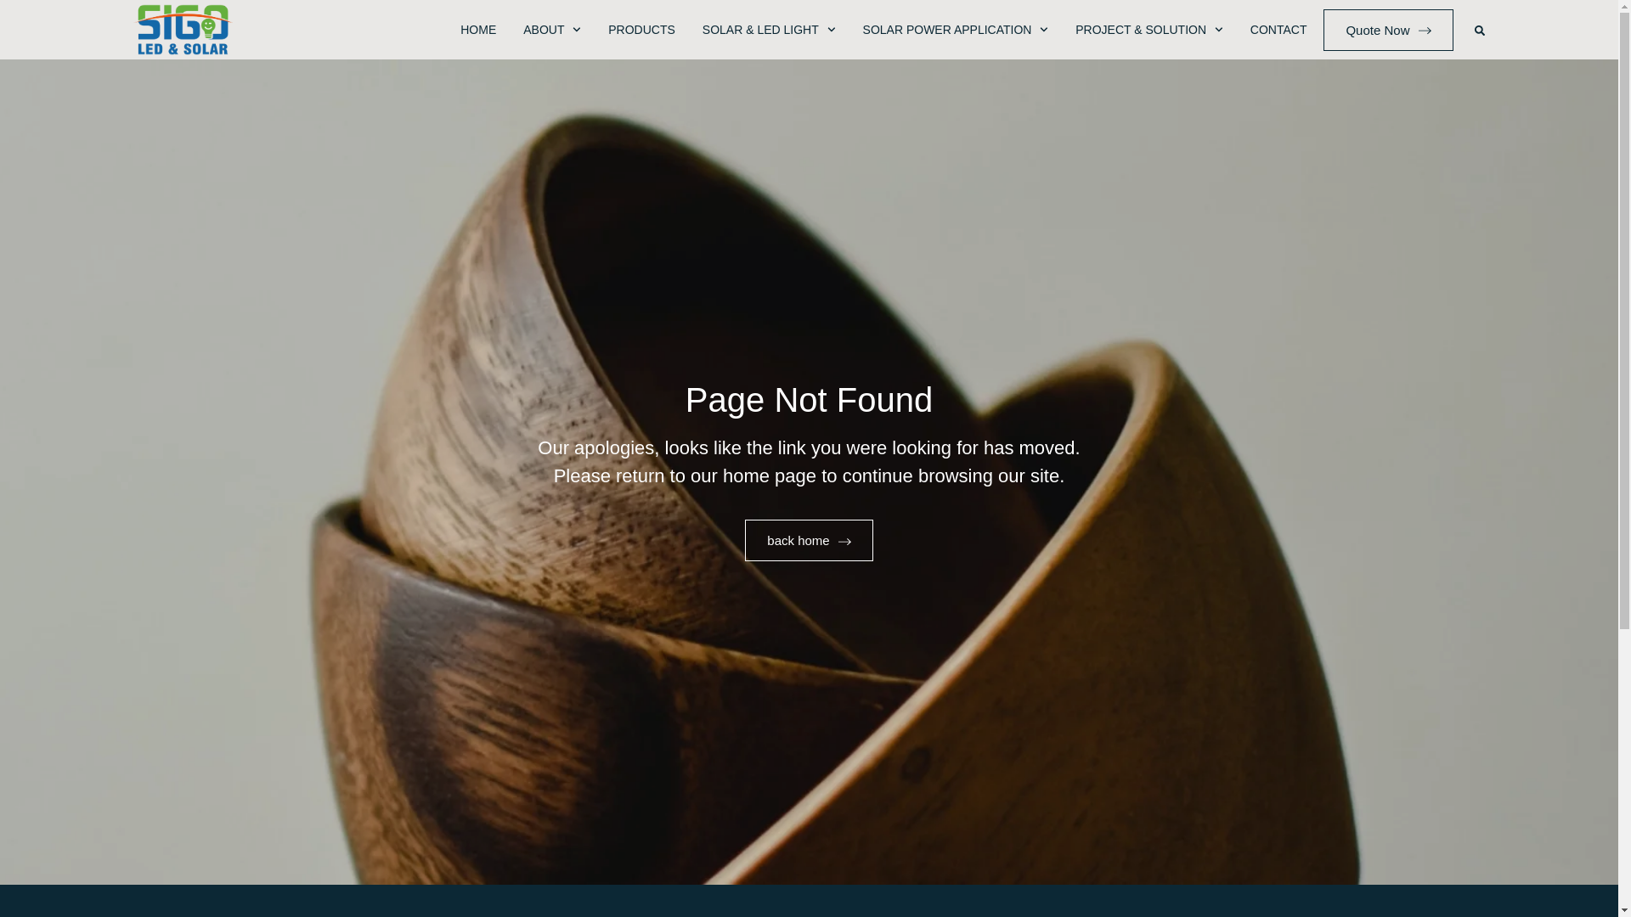 The width and height of the screenshot is (1631, 917). What do you see at coordinates (477, 29) in the screenshot?
I see `HOME` at bounding box center [477, 29].